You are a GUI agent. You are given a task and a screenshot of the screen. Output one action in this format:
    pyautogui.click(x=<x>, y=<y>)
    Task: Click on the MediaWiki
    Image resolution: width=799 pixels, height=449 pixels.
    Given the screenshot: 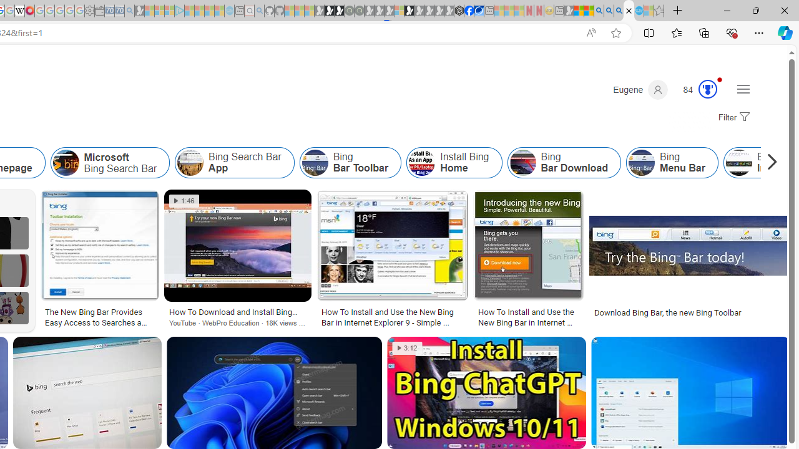 What is the action you would take?
    pyautogui.click(x=29, y=11)
    